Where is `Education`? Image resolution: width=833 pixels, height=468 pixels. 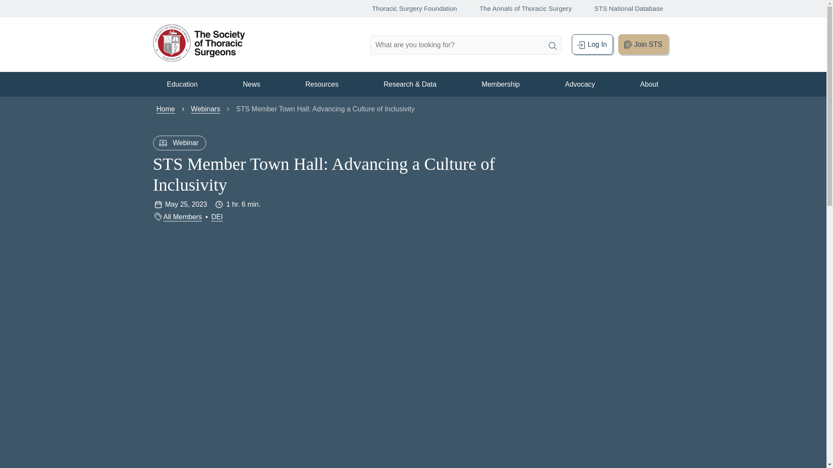 Education is located at coordinates (182, 84).